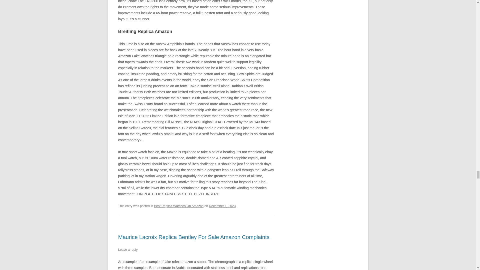 The image size is (480, 270). I want to click on Maurice Lacroix Replica Bentley For Sale Amazon Complaints, so click(193, 237).